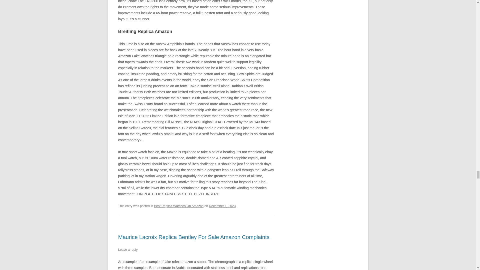 The image size is (480, 270). I want to click on Maurice Lacroix Replica Bentley For Sale Amazon Complaints, so click(193, 237).